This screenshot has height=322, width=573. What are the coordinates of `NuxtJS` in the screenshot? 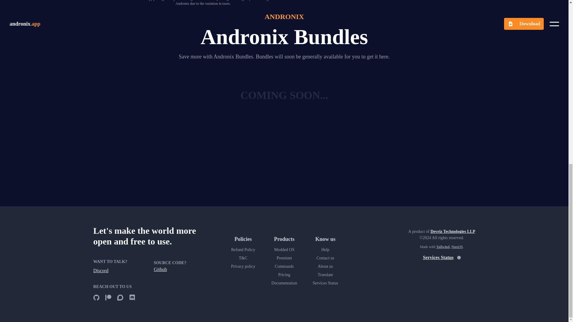 It's located at (457, 247).